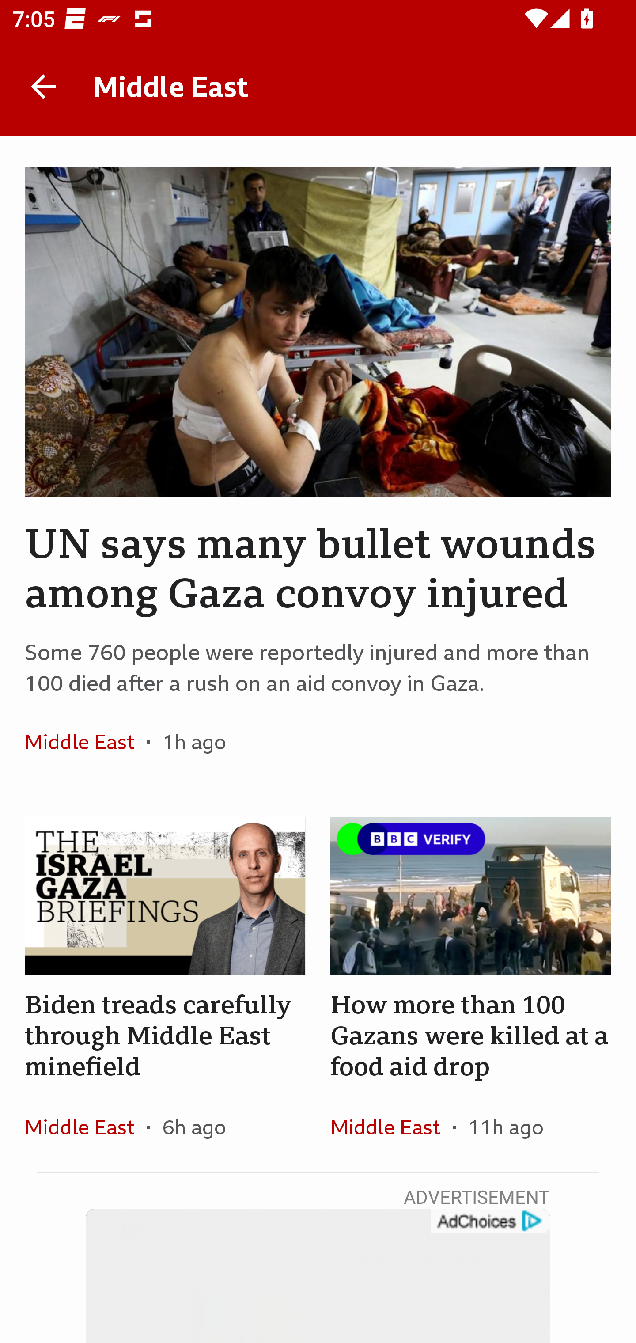 This screenshot has height=1343, width=636. What do you see at coordinates (391, 1127) in the screenshot?
I see `Middle East In the section Middle East` at bounding box center [391, 1127].